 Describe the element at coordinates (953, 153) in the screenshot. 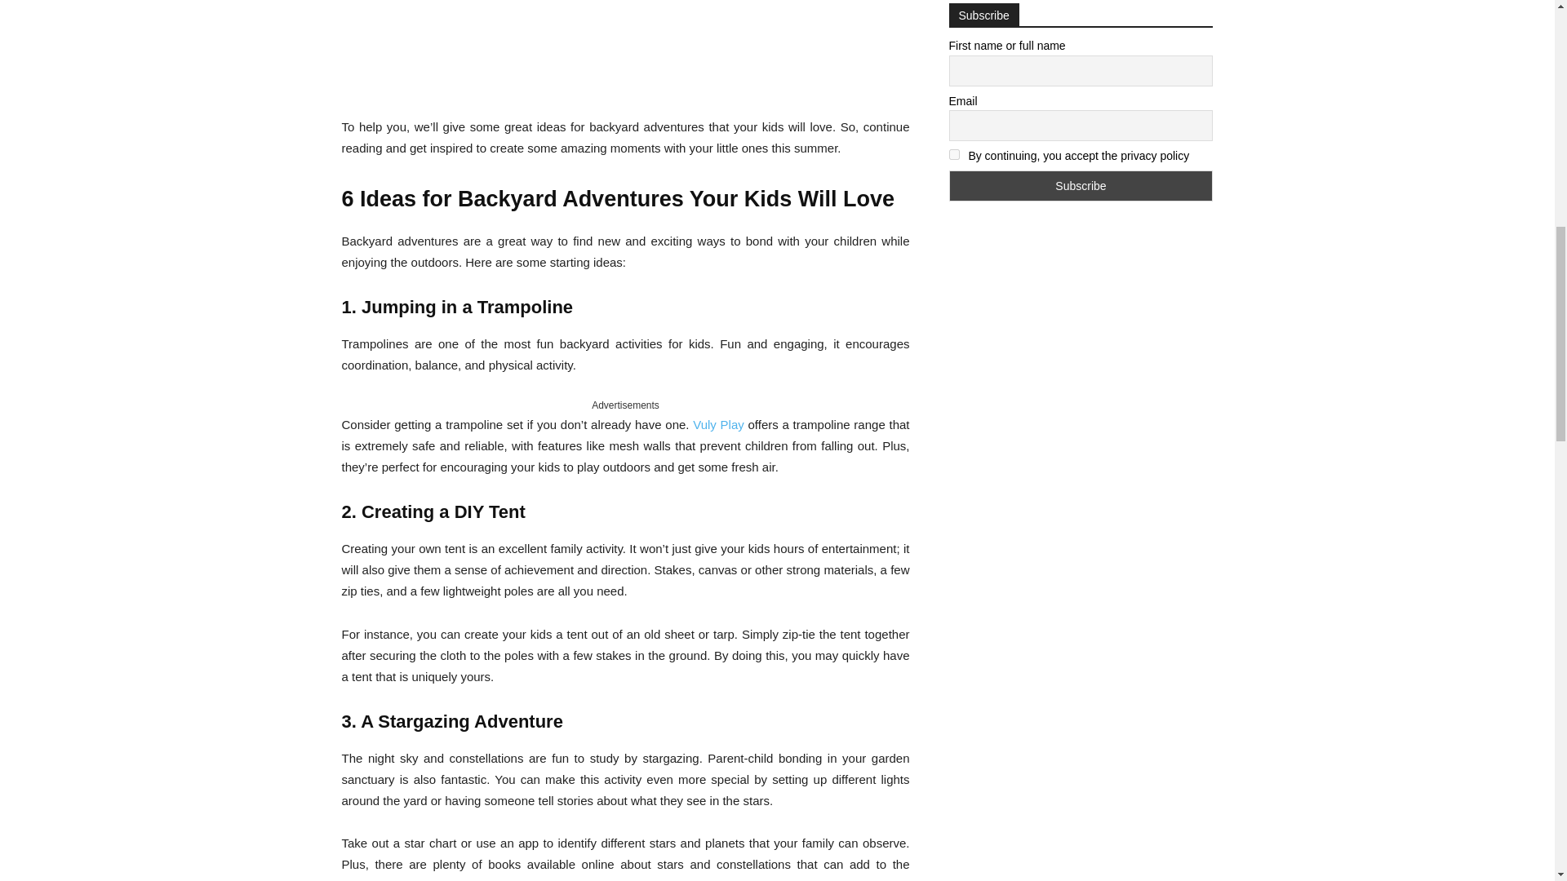

I see `on` at that location.